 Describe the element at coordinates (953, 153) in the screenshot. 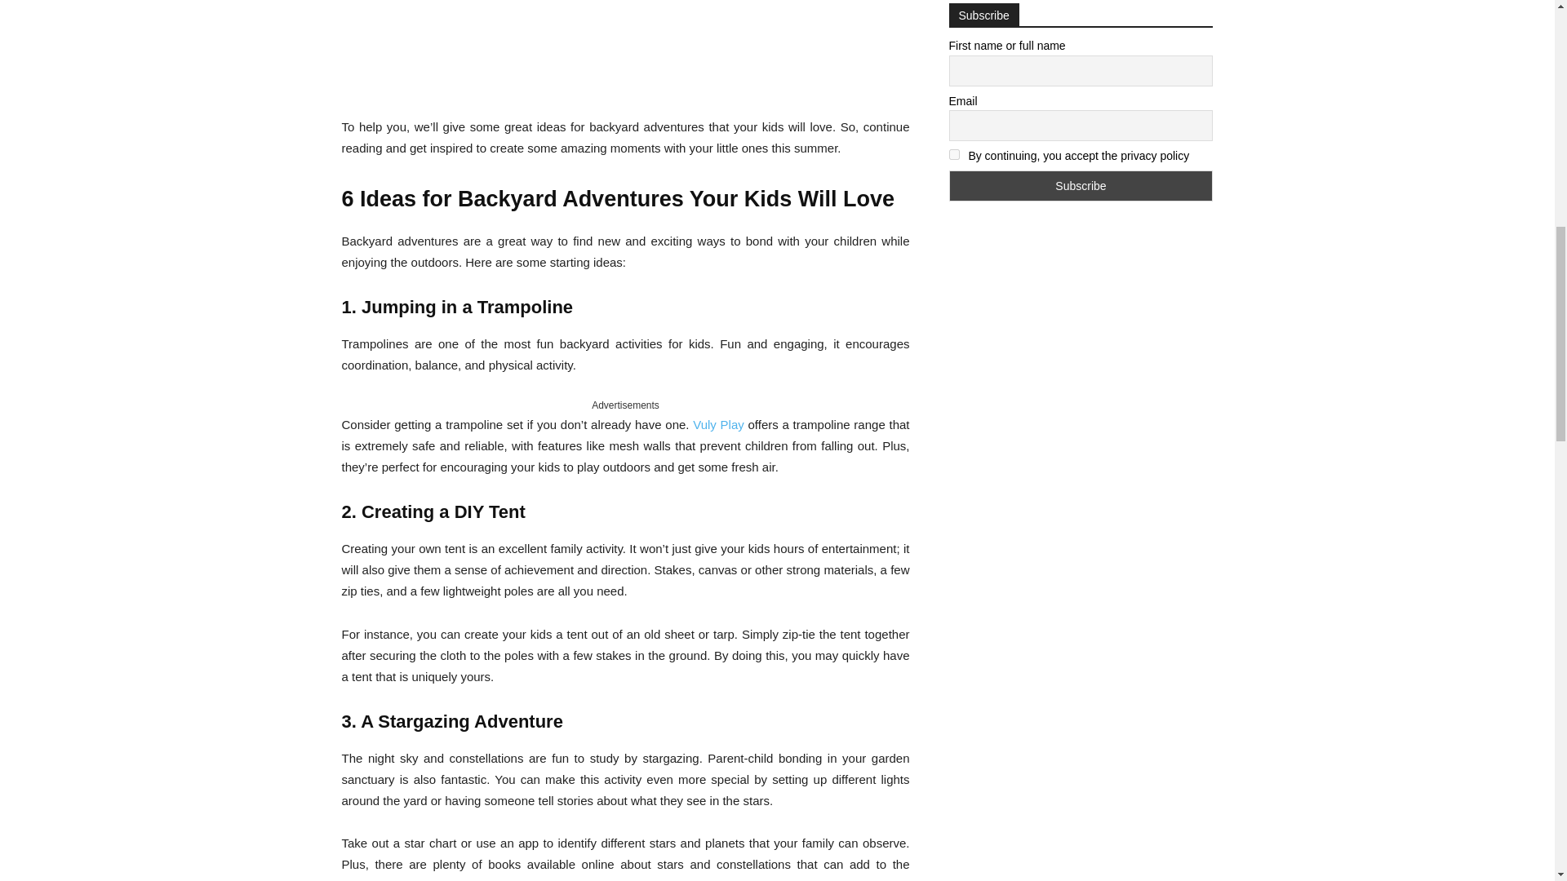

I see `on` at that location.